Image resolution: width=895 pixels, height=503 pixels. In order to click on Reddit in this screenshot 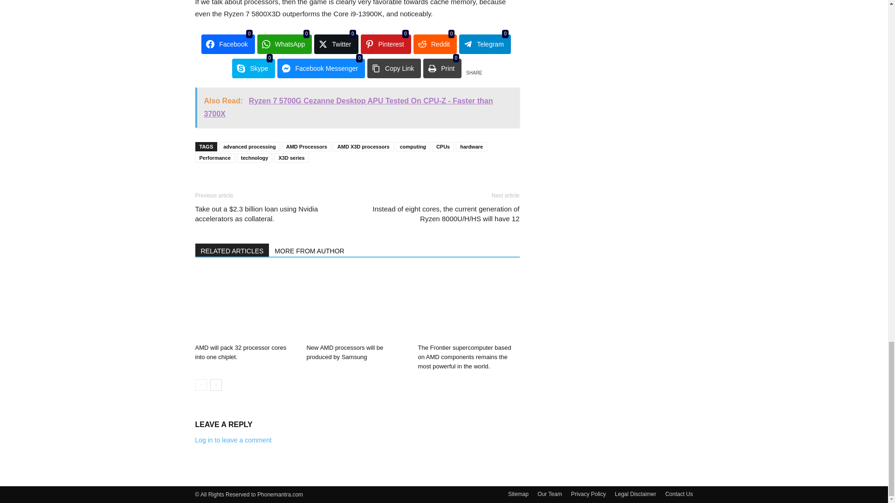, I will do `click(435, 44)`.